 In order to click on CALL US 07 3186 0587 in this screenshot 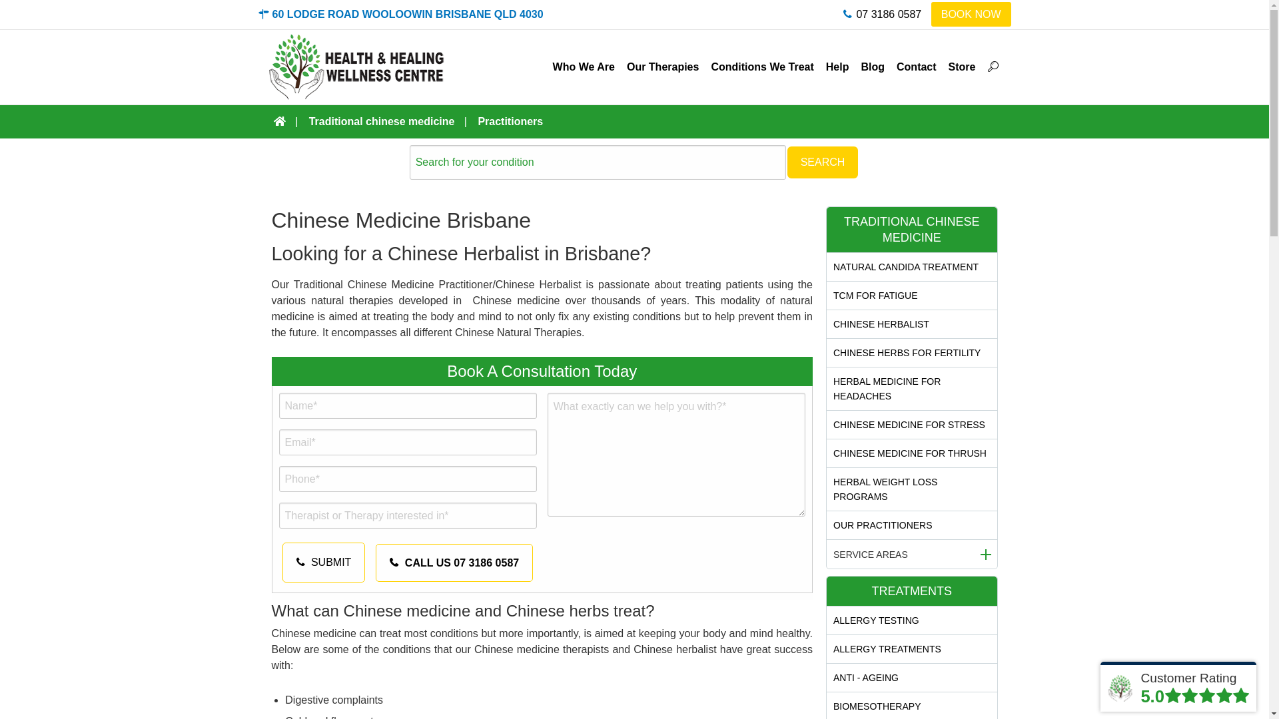, I will do `click(454, 563)`.